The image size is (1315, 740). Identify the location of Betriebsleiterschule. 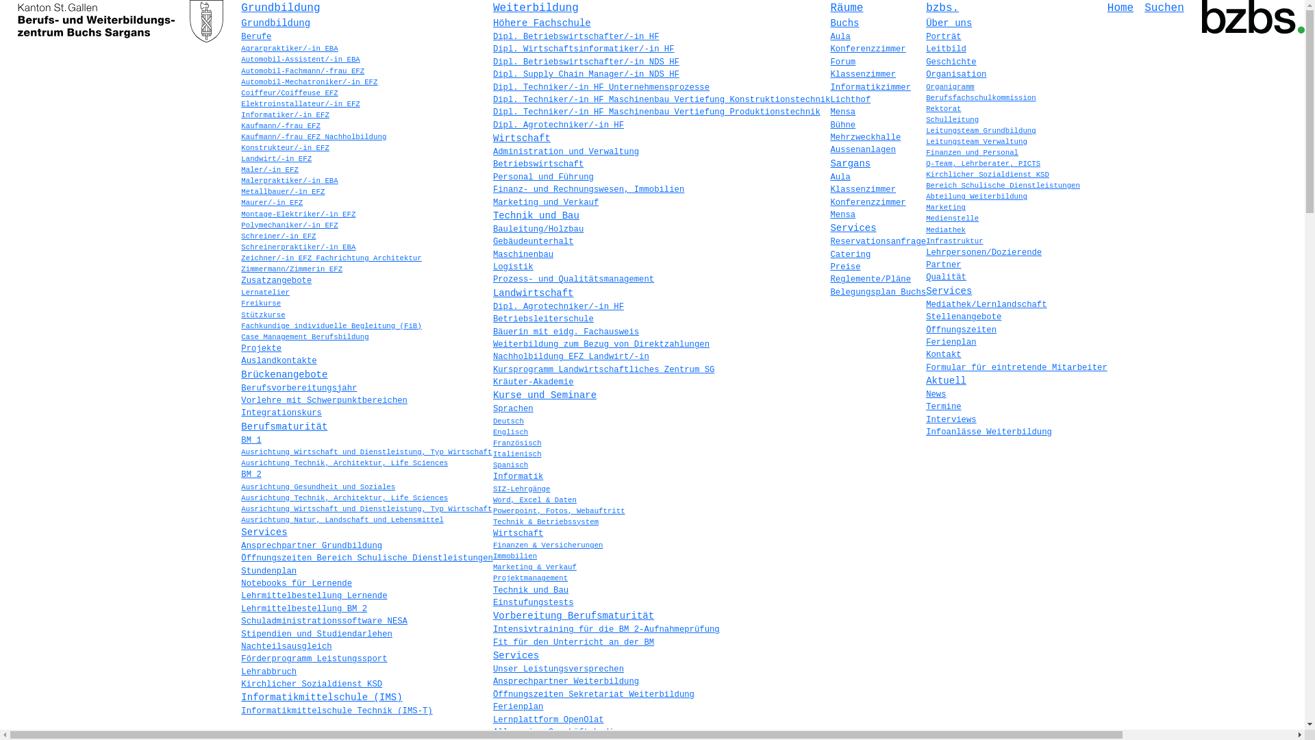
(544, 319).